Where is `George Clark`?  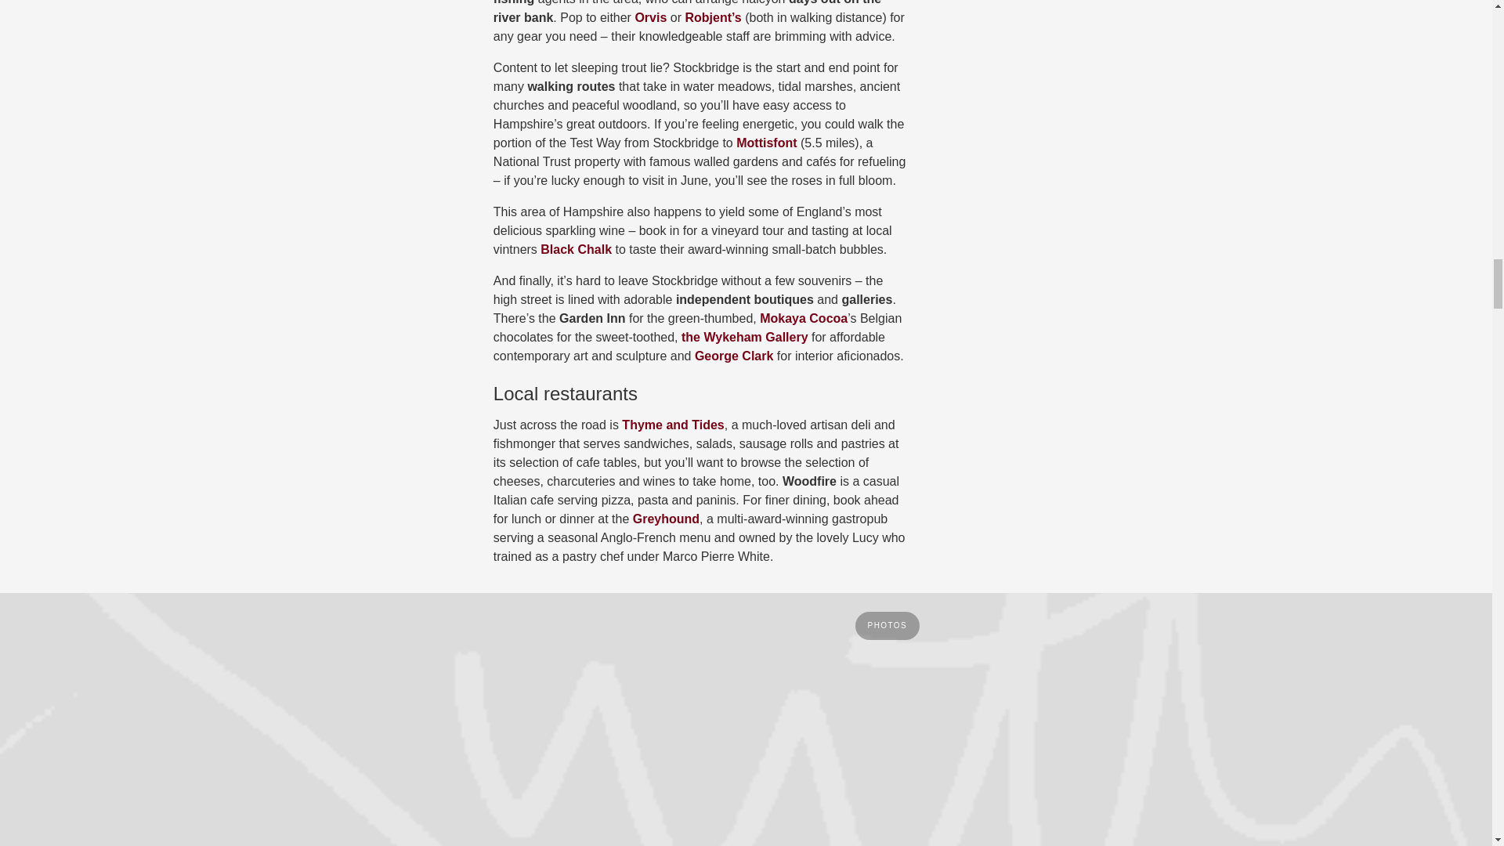
George Clark is located at coordinates (733, 356).